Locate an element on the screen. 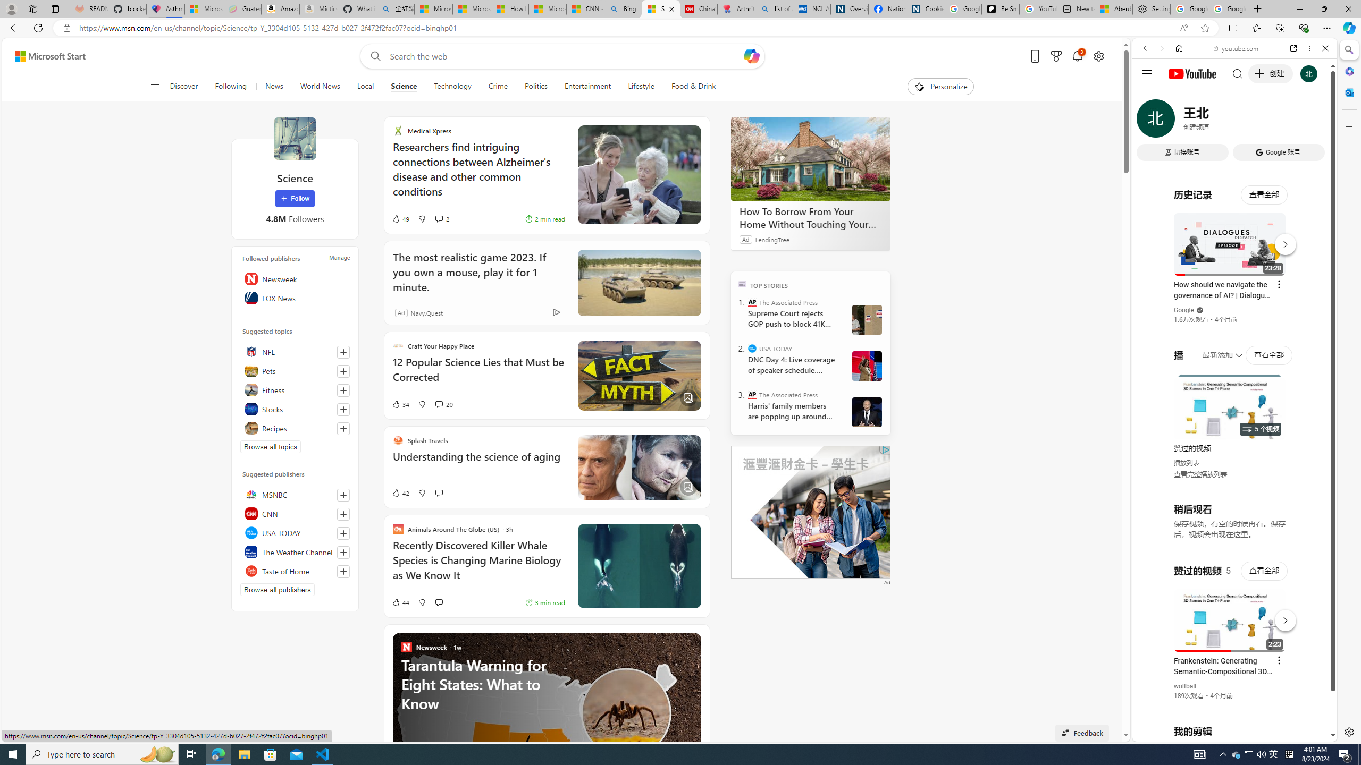 Image resolution: width=1361 pixels, height=765 pixels. US[ju] is located at coordinates (1167, 733).